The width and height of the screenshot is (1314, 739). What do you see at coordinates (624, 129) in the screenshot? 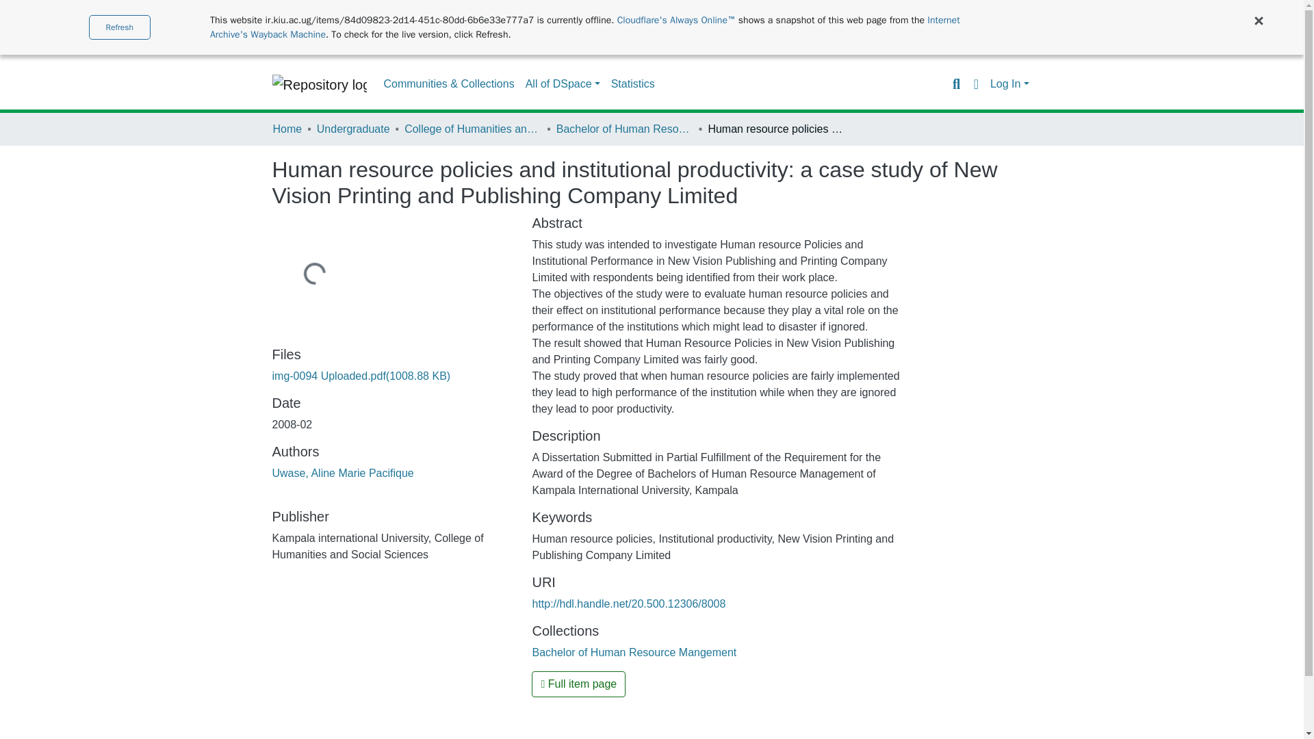
I see `Bachelor of Human Resource Mangement` at bounding box center [624, 129].